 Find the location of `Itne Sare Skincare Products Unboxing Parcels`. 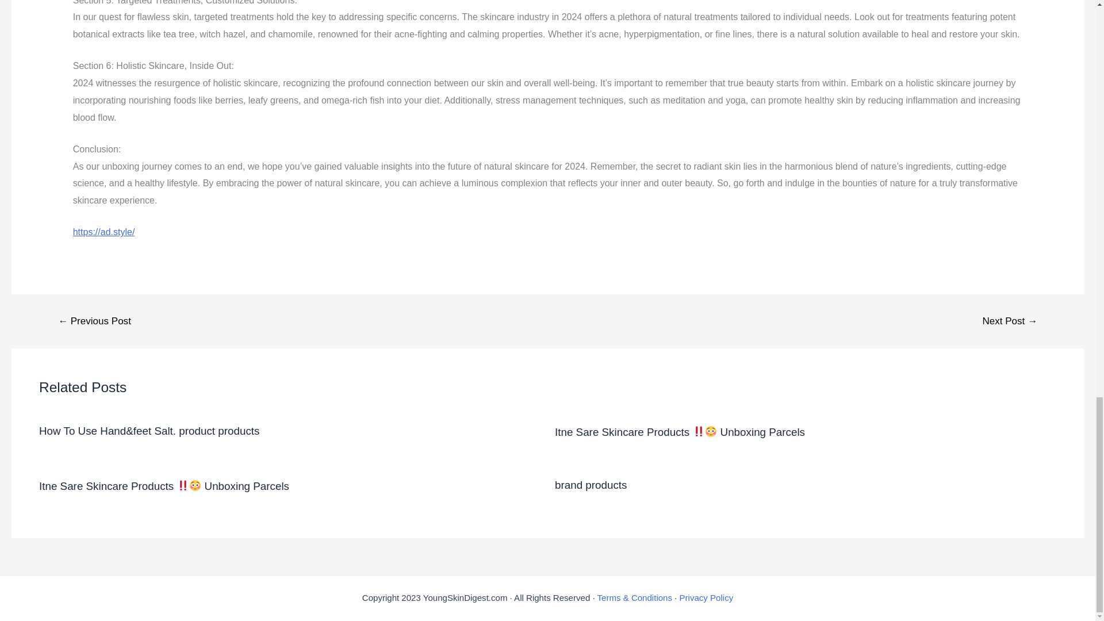

Itne Sare Skincare Products Unboxing Parcels is located at coordinates (164, 486).